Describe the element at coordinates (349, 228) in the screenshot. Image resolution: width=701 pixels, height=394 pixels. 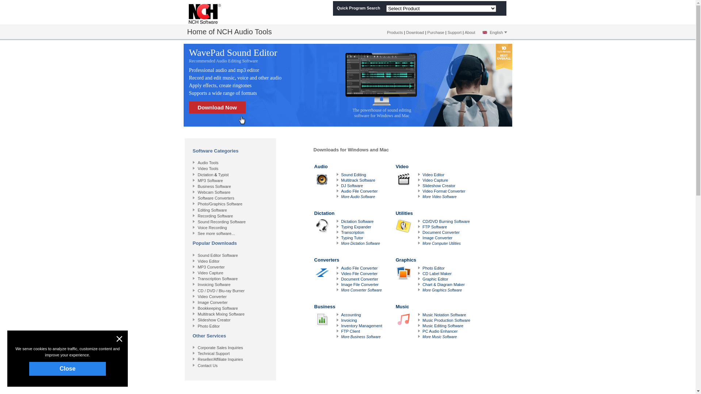
I see `Dictation` at that location.